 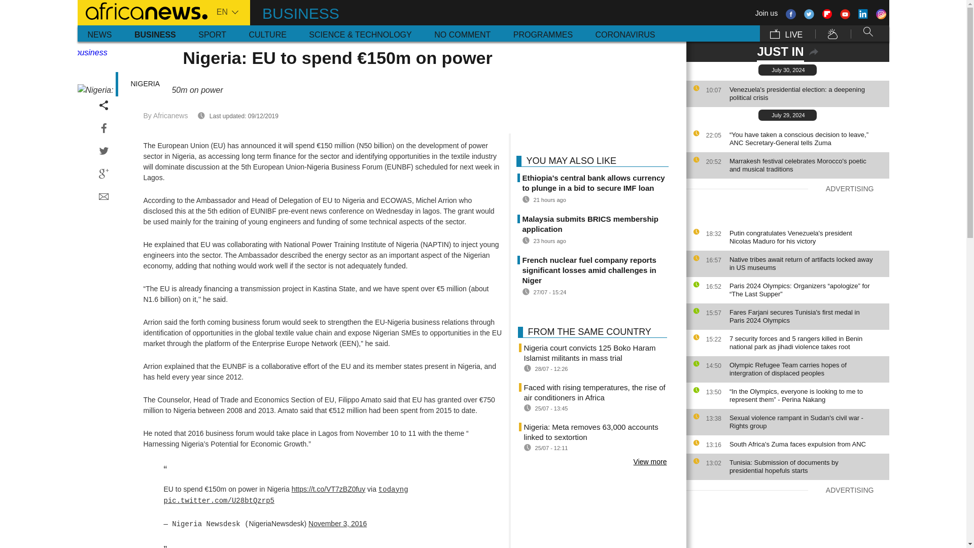 I want to click on CULTURE, so click(x=267, y=33).